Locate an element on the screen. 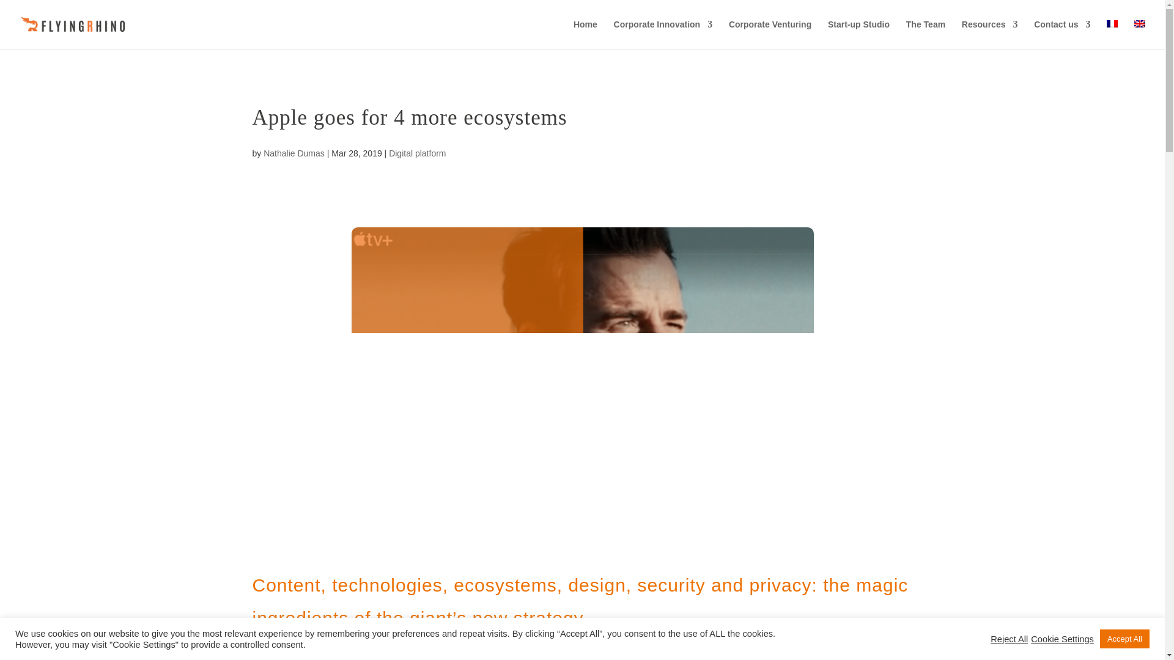 This screenshot has width=1174, height=660. Start-up Studio is located at coordinates (858, 34).